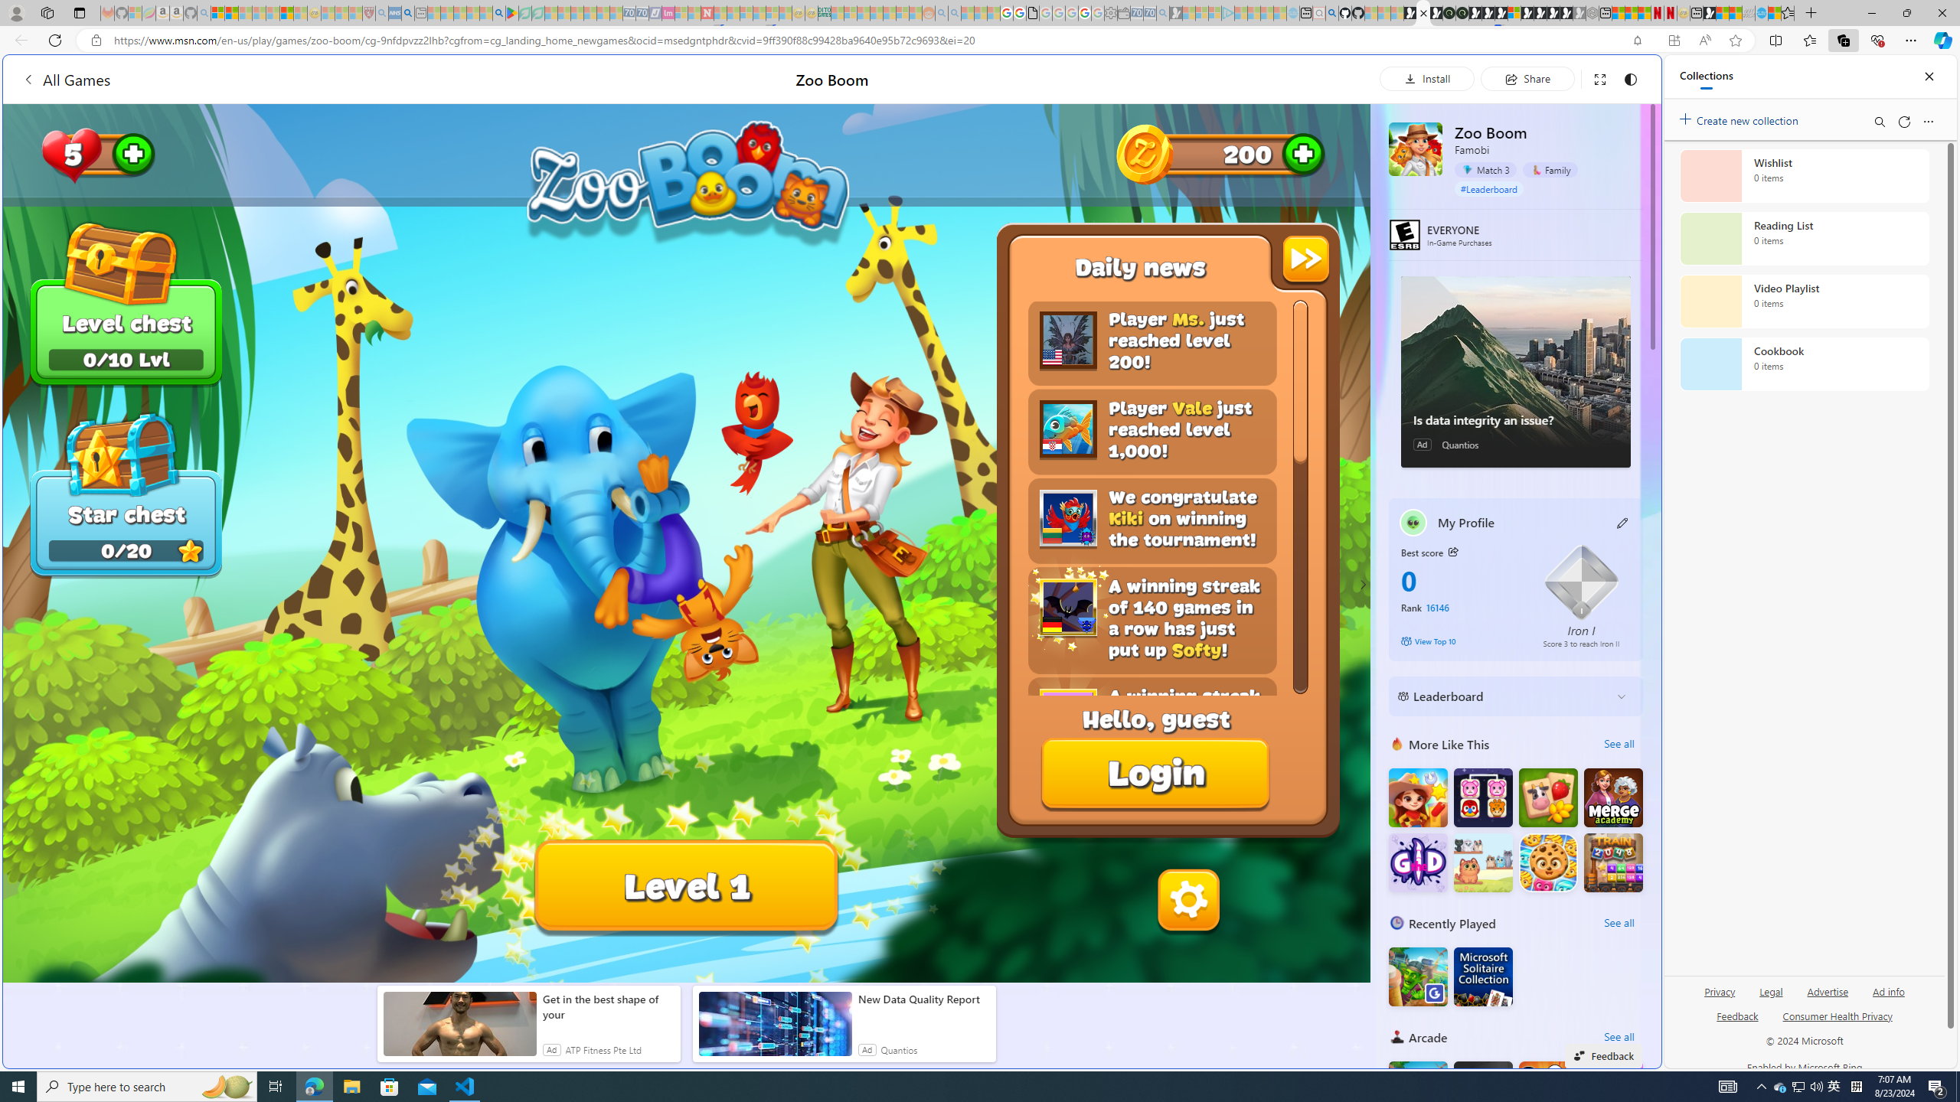 This screenshot has width=1960, height=1102. Describe the element at coordinates (1397, 1036) in the screenshot. I see `Arcade` at that location.